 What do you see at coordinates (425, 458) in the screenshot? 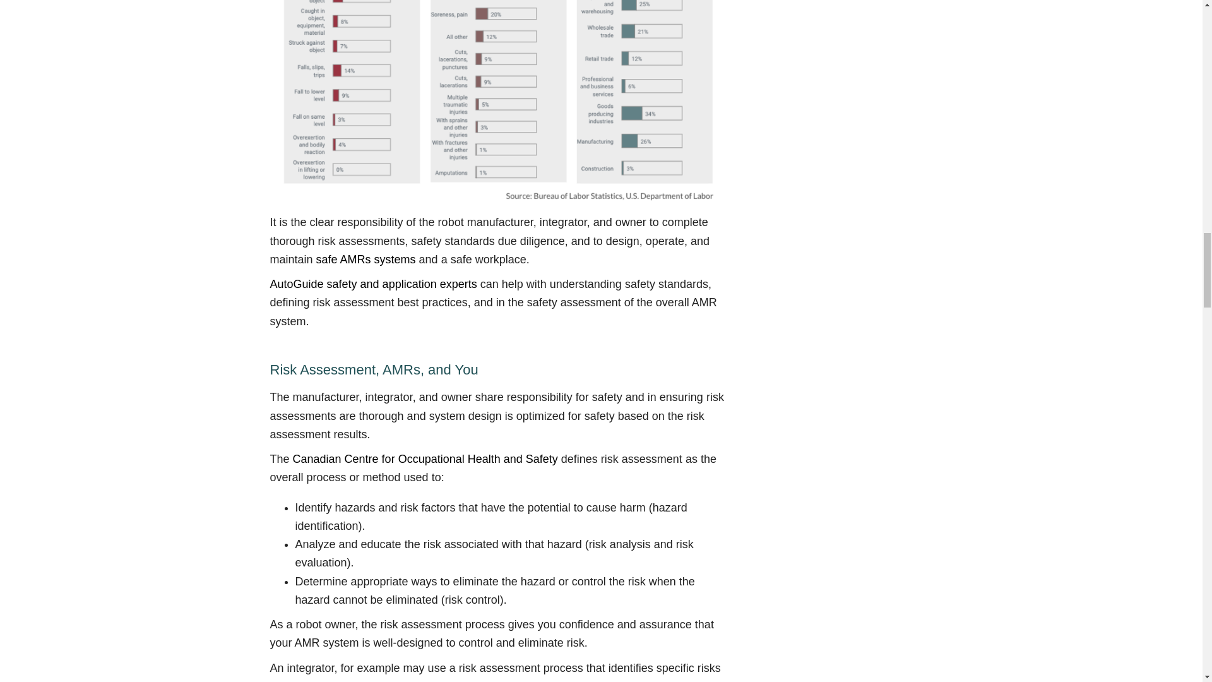
I see `Canadian Centre for Occupational Health and Safety` at bounding box center [425, 458].